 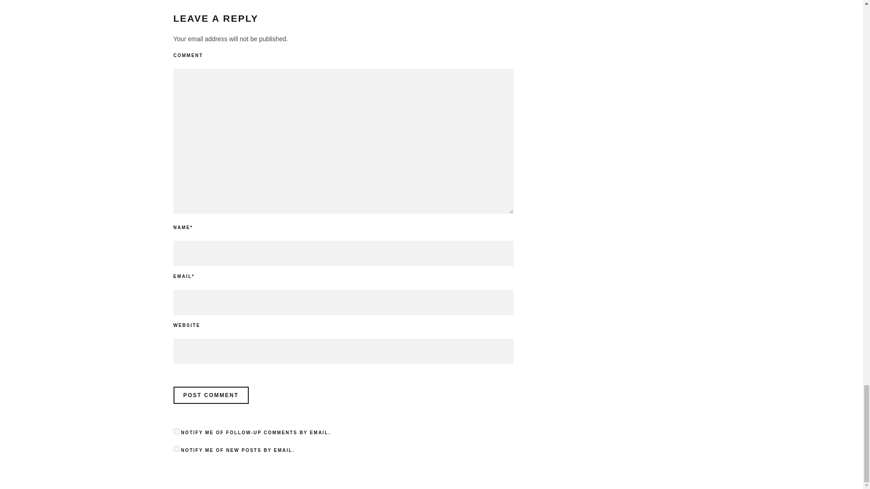 What do you see at coordinates (176, 448) in the screenshot?
I see `subscribe` at bounding box center [176, 448].